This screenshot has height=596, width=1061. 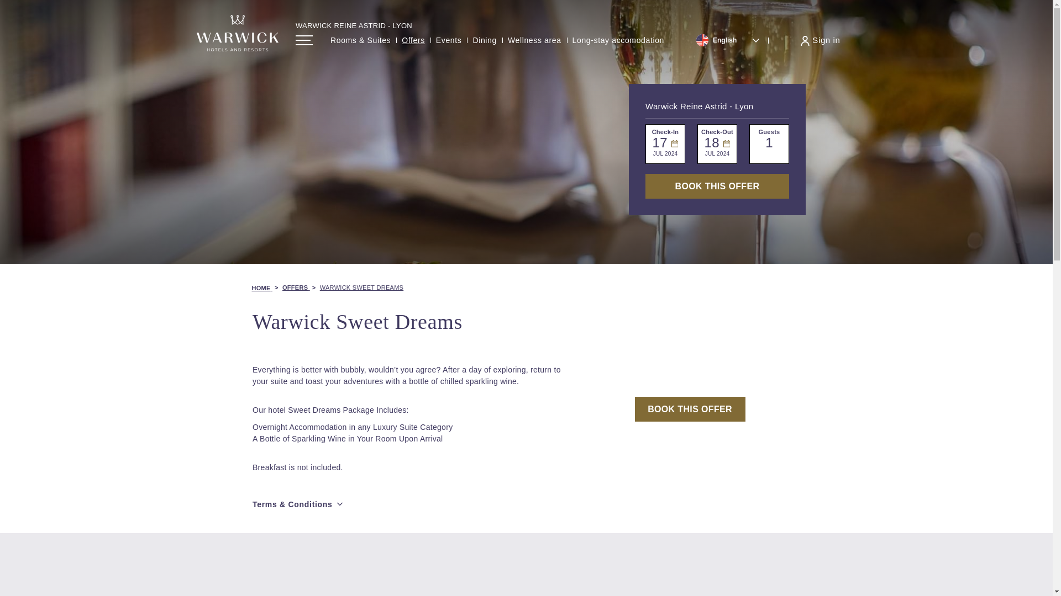 What do you see at coordinates (354, 25) in the screenshot?
I see `WARWICK REINE ASTRID - LYON` at bounding box center [354, 25].